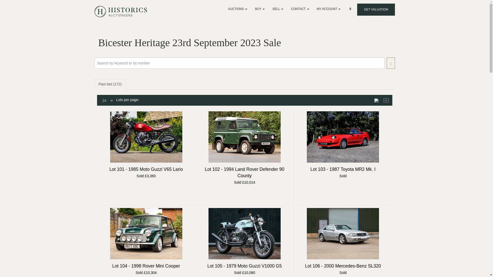 This screenshot has height=277, width=493. What do you see at coordinates (300, 9) in the screenshot?
I see `CONTACT` at bounding box center [300, 9].